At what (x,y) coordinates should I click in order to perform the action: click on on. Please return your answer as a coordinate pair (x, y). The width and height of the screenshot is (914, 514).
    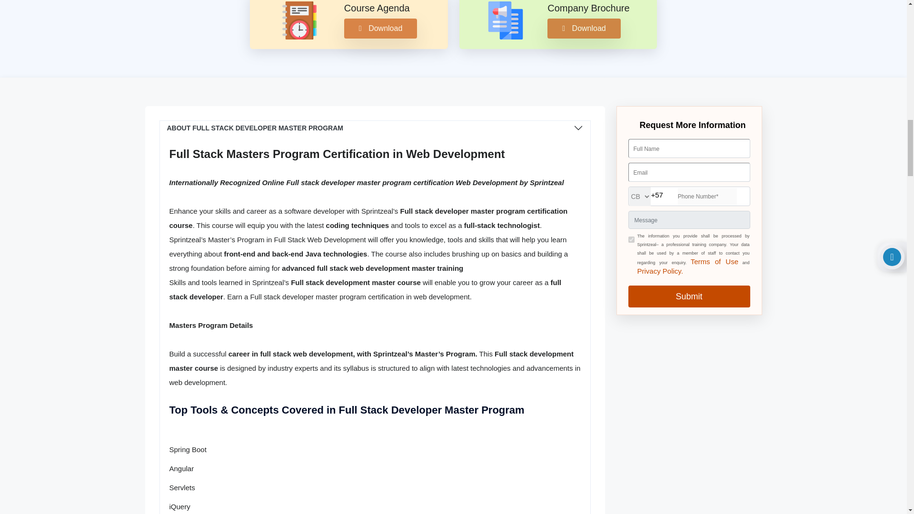
    Looking at the image, I should click on (631, 239).